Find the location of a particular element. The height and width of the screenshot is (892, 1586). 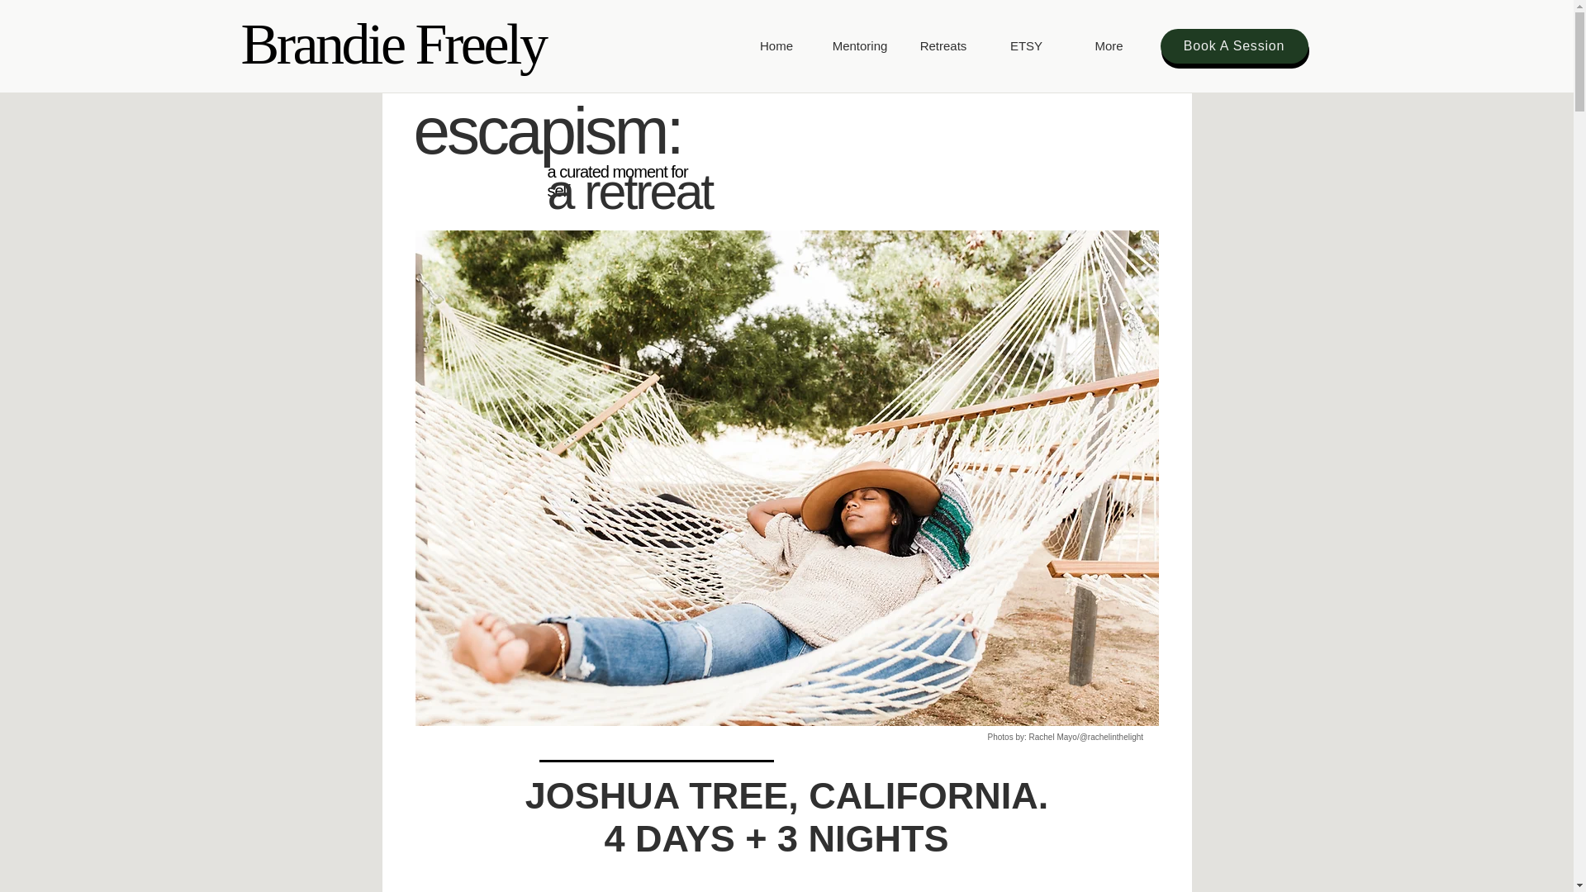

Home is located at coordinates (776, 46).